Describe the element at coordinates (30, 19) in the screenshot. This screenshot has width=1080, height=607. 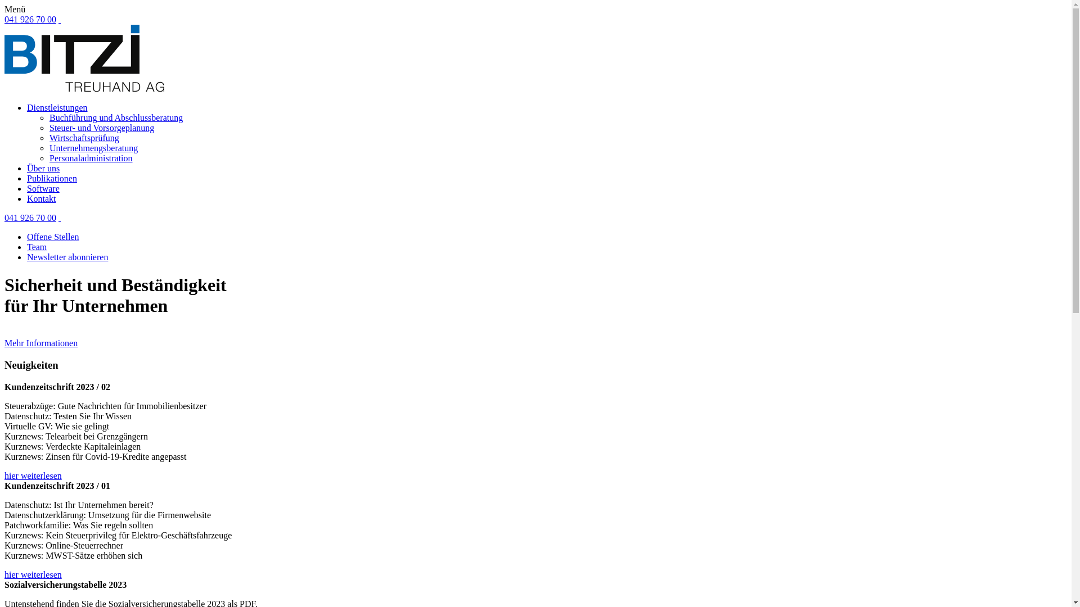
I see `041 926 70 00` at that location.